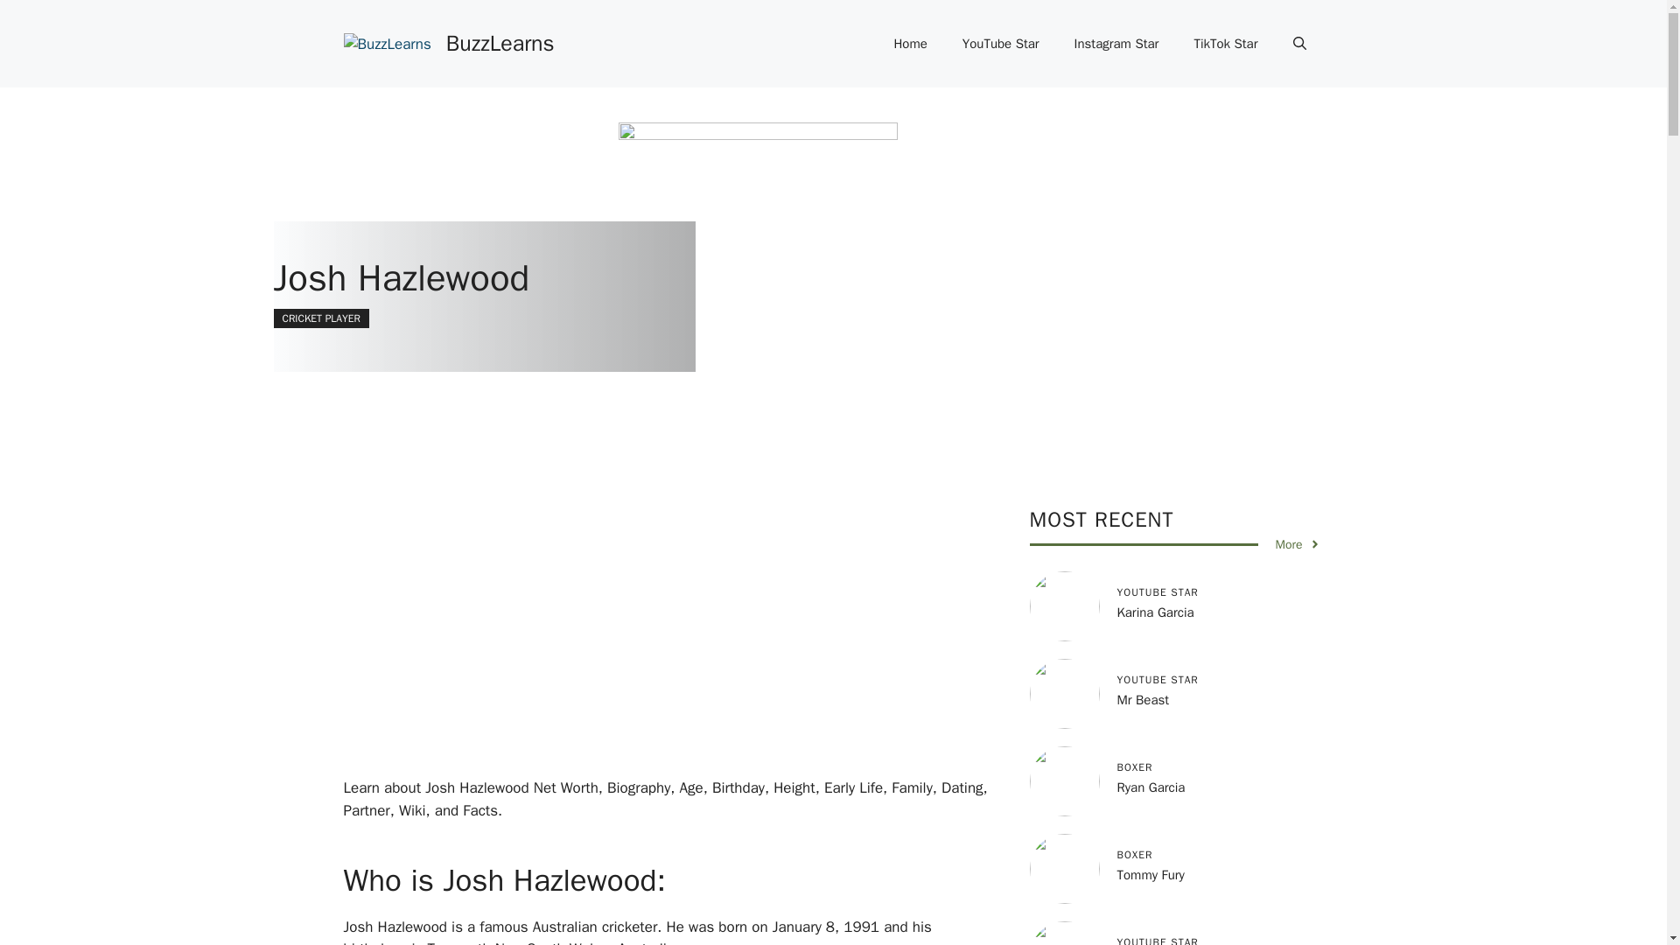 This screenshot has height=945, width=1680. I want to click on Home, so click(910, 44).